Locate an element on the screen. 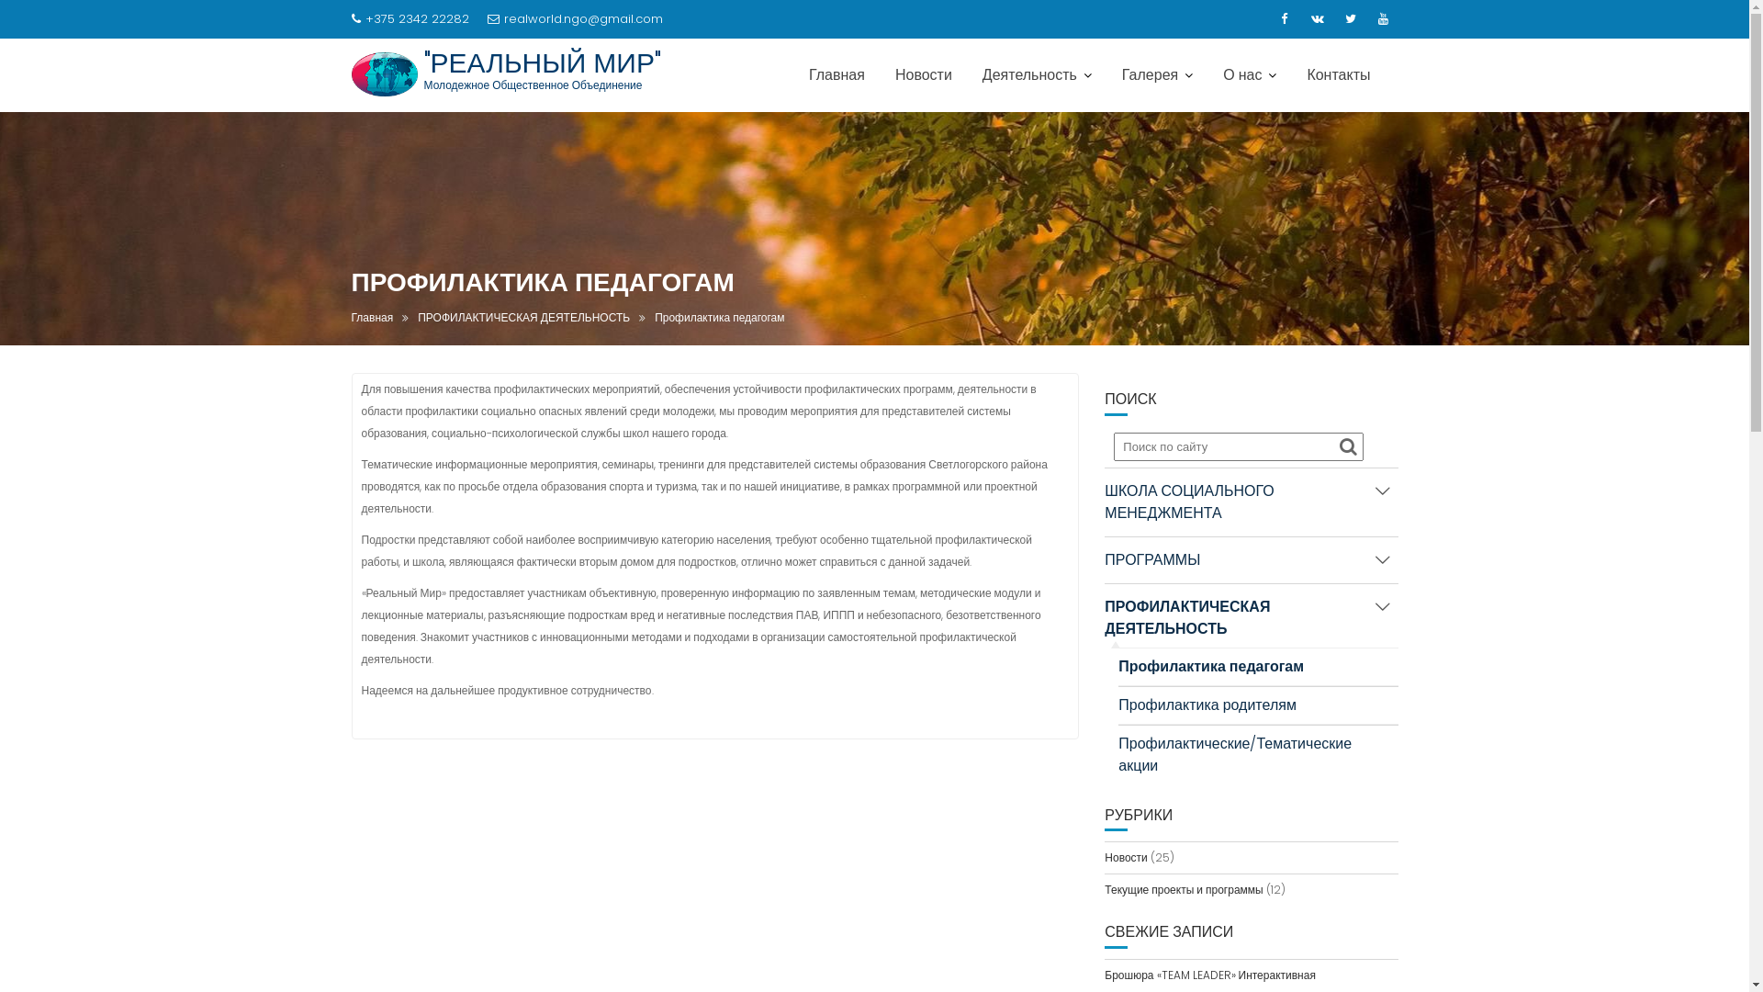 Image resolution: width=1763 pixels, height=992 pixels. VK is located at coordinates (1317, 19).